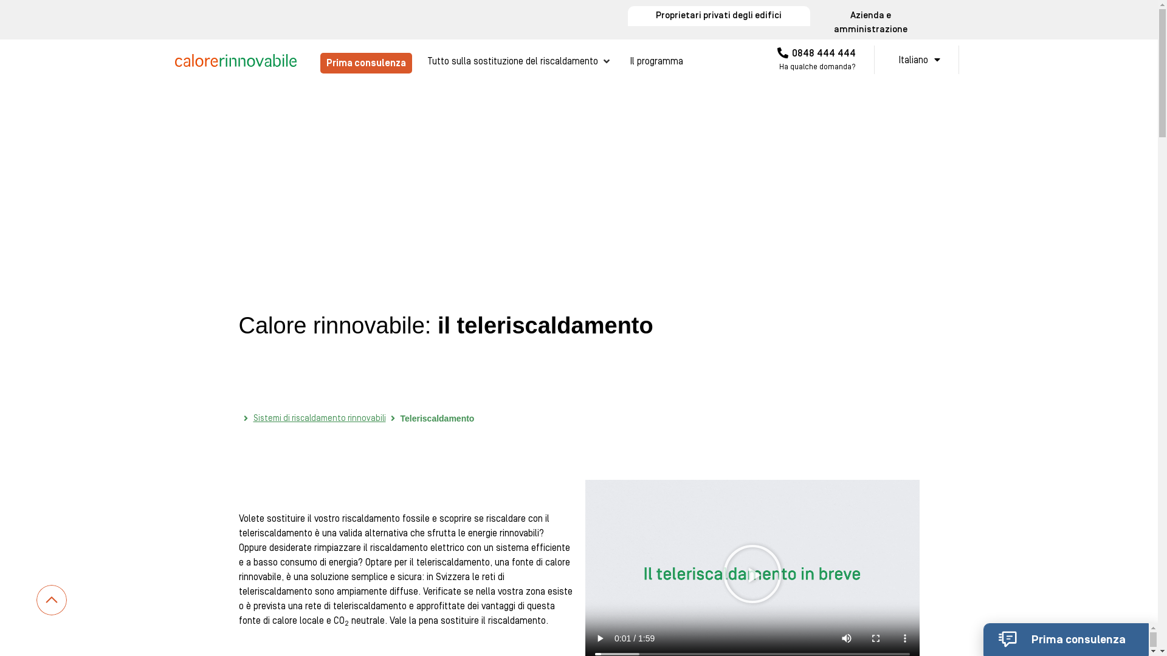 The image size is (1167, 656). I want to click on Il programma, so click(656, 61).